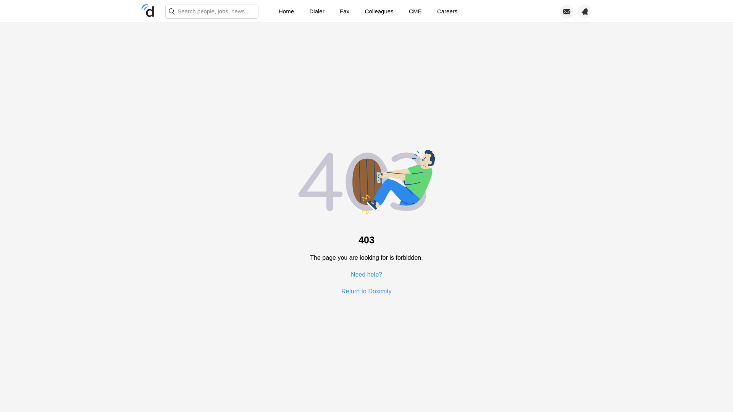 Image resolution: width=733 pixels, height=412 pixels. What do you see at coordinates (286, 11) in the screenshot?
I see `Home` at bounding box center [286, 11].